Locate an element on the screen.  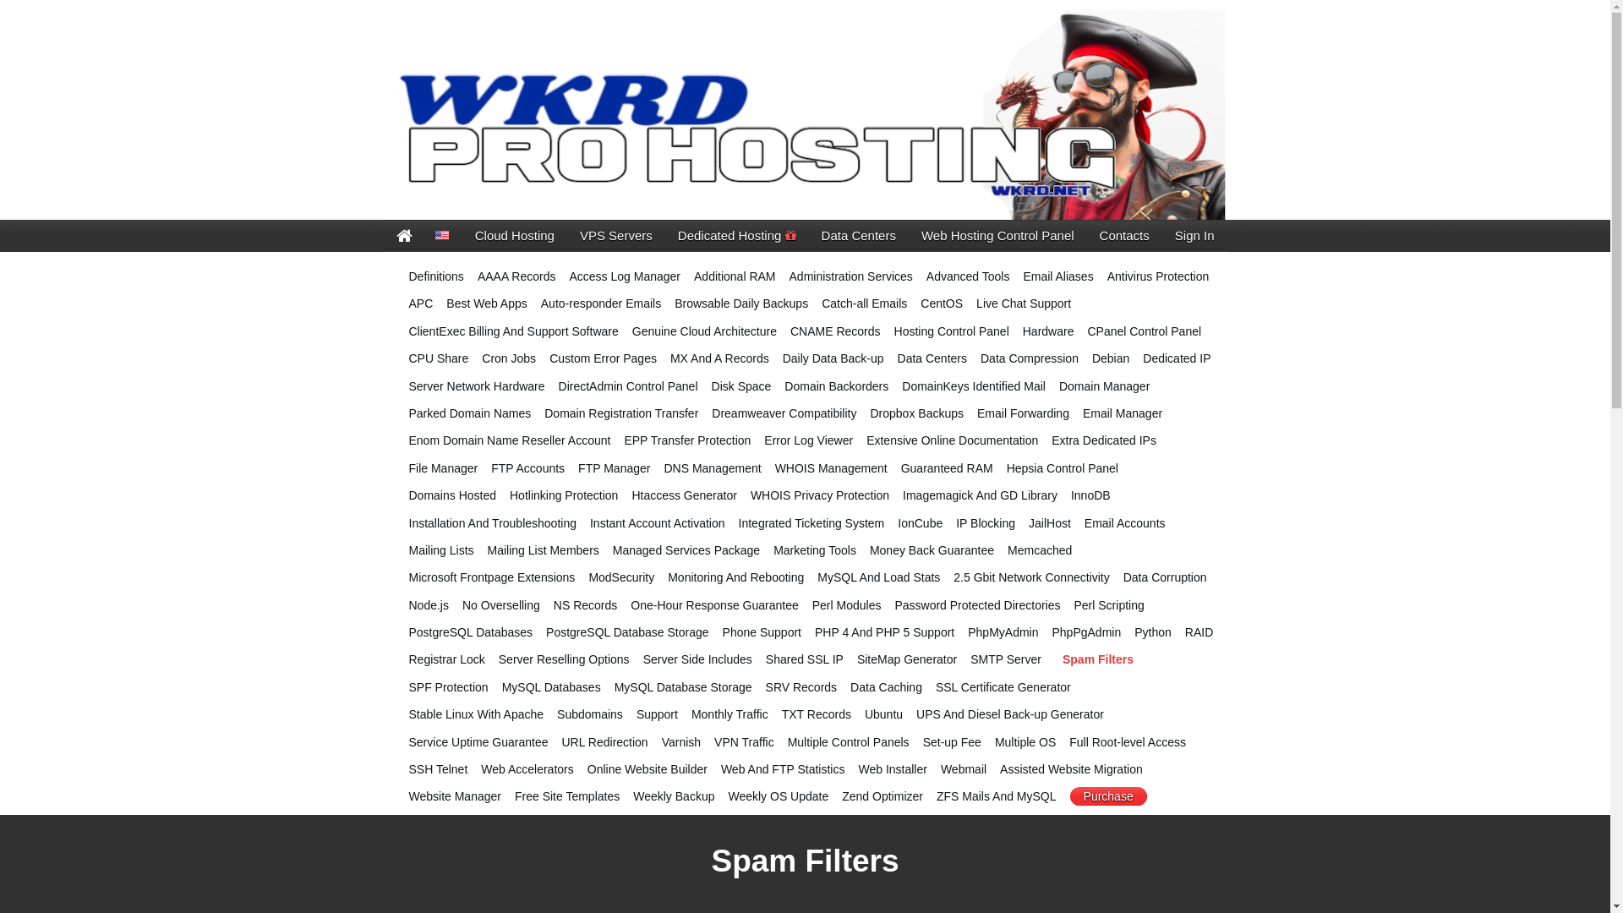
Antivirus Protection is located at coordinates (1158, 276).